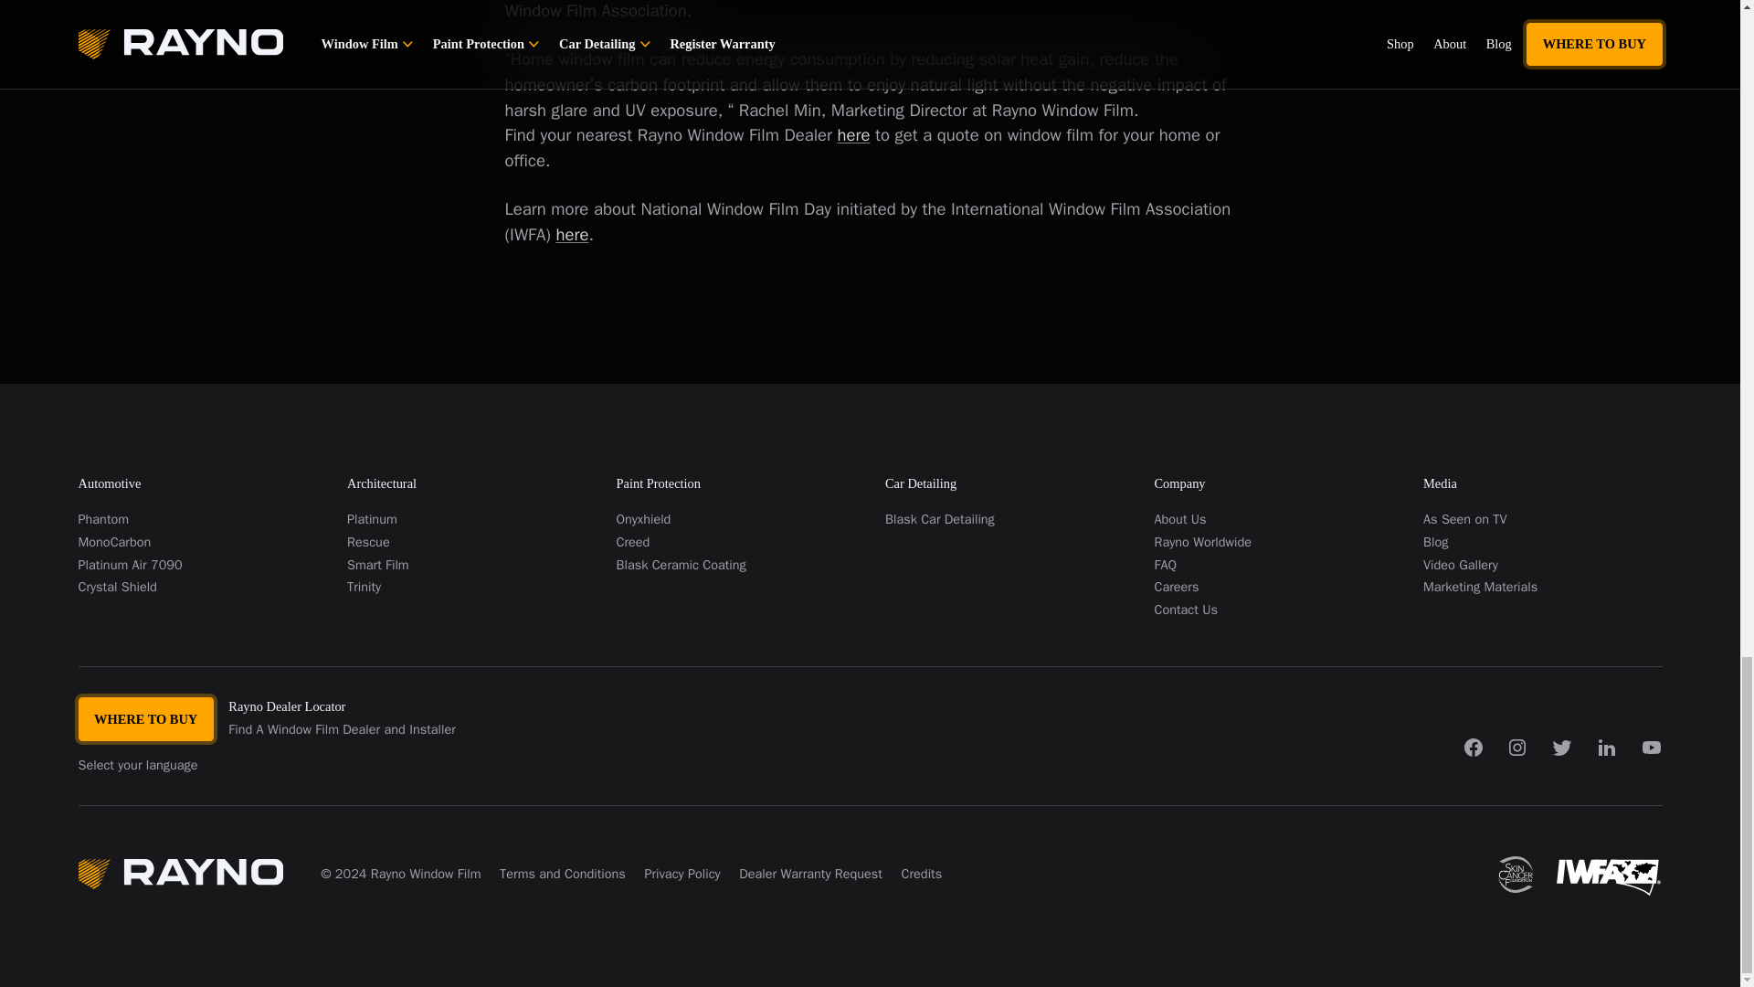 The height and width of the screenshot is (987, 1754). Describe the element at coordinates (466, 519) in the screenshot. I see `Platinum` at that location.